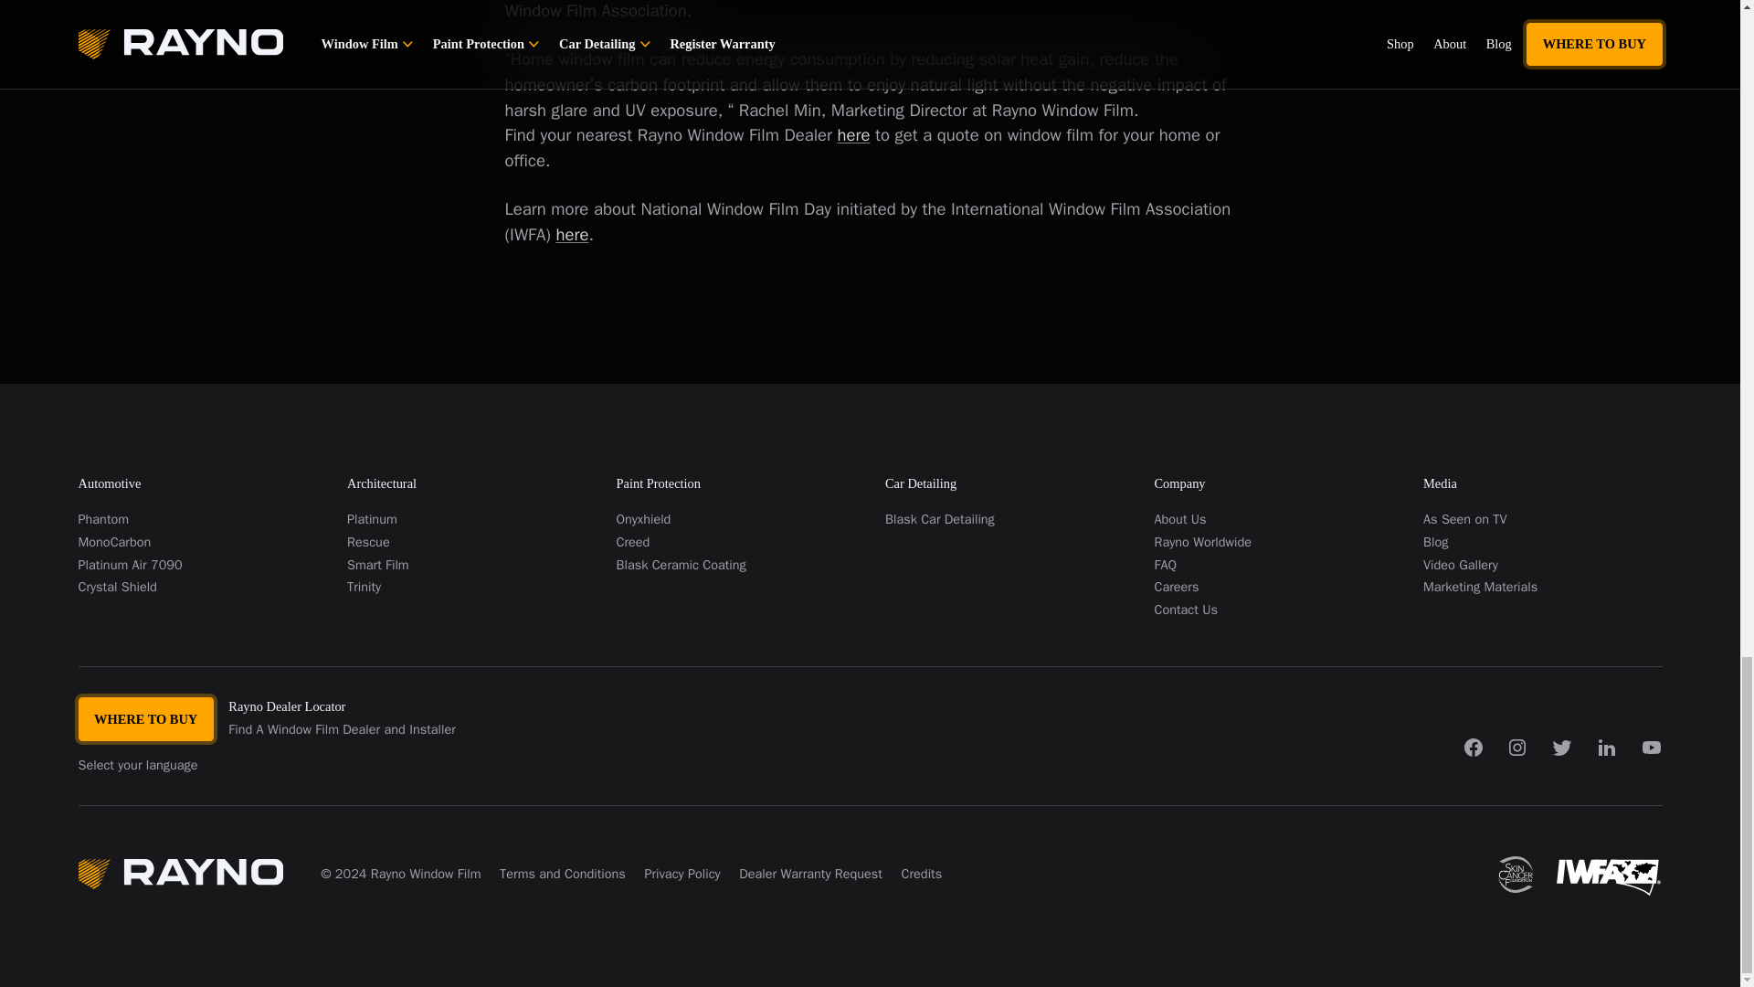 The height and width of the screenshot is (987, 1754). Describe the element at coordinates (466, 519) in the screenshot. I see `Platinum` at that location.